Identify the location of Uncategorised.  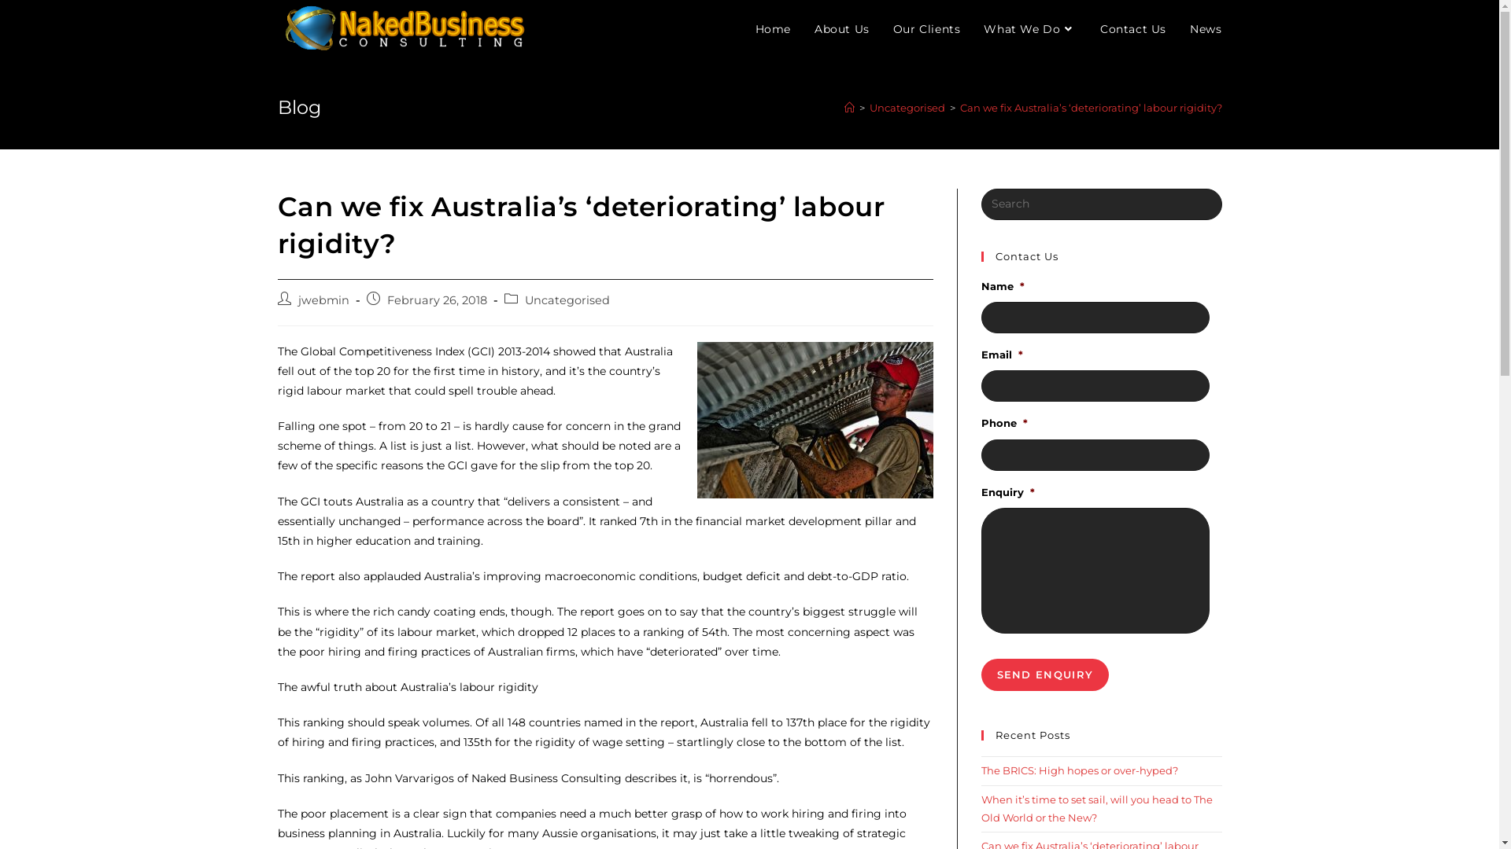
(907, 108).